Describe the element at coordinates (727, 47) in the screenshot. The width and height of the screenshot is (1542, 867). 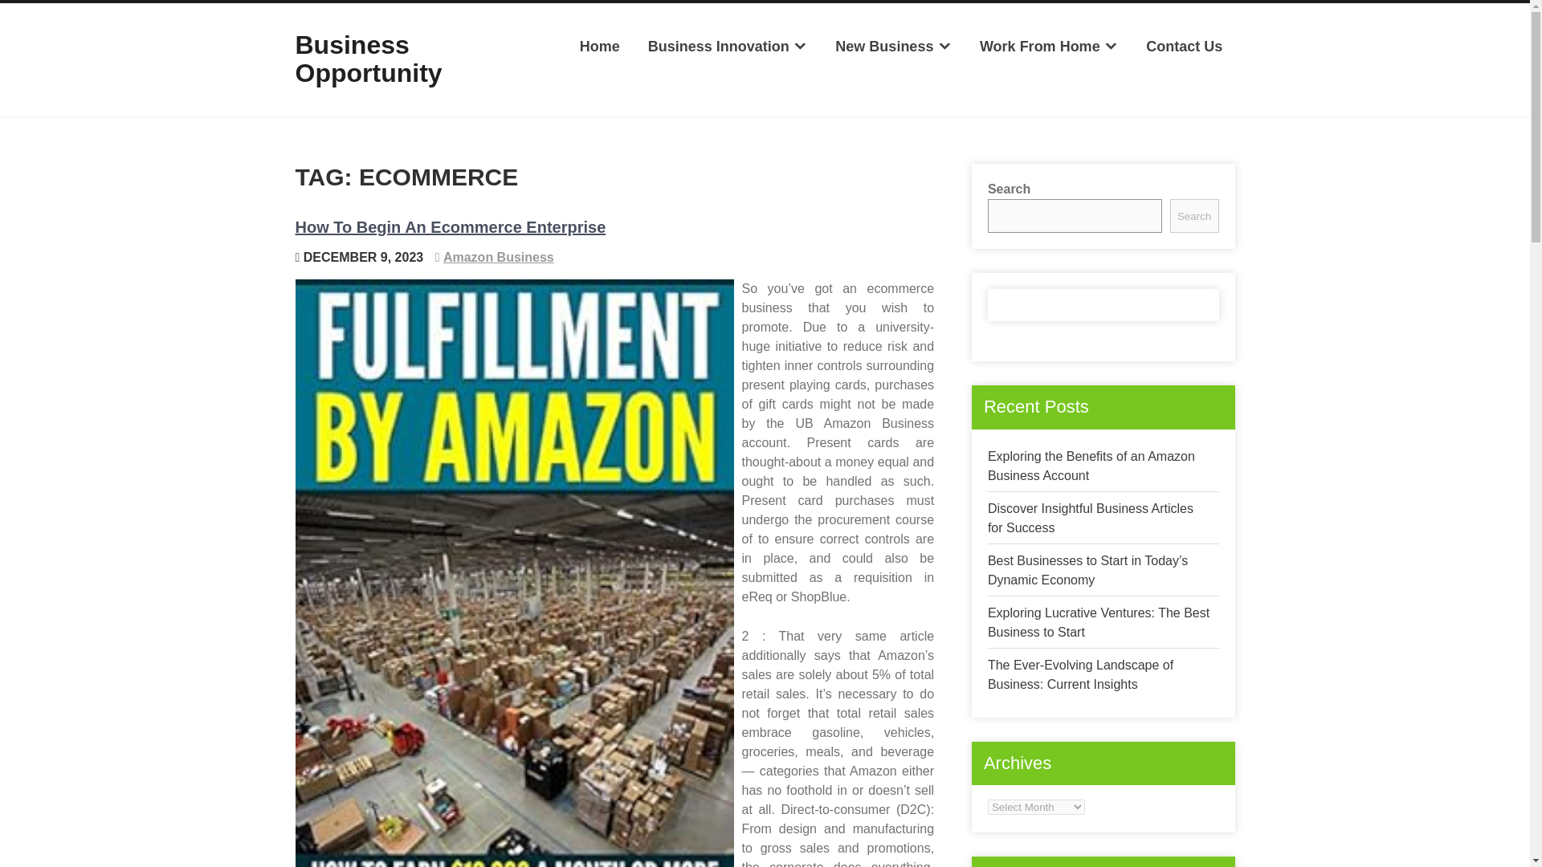
I see `Business Innovation` at that location.